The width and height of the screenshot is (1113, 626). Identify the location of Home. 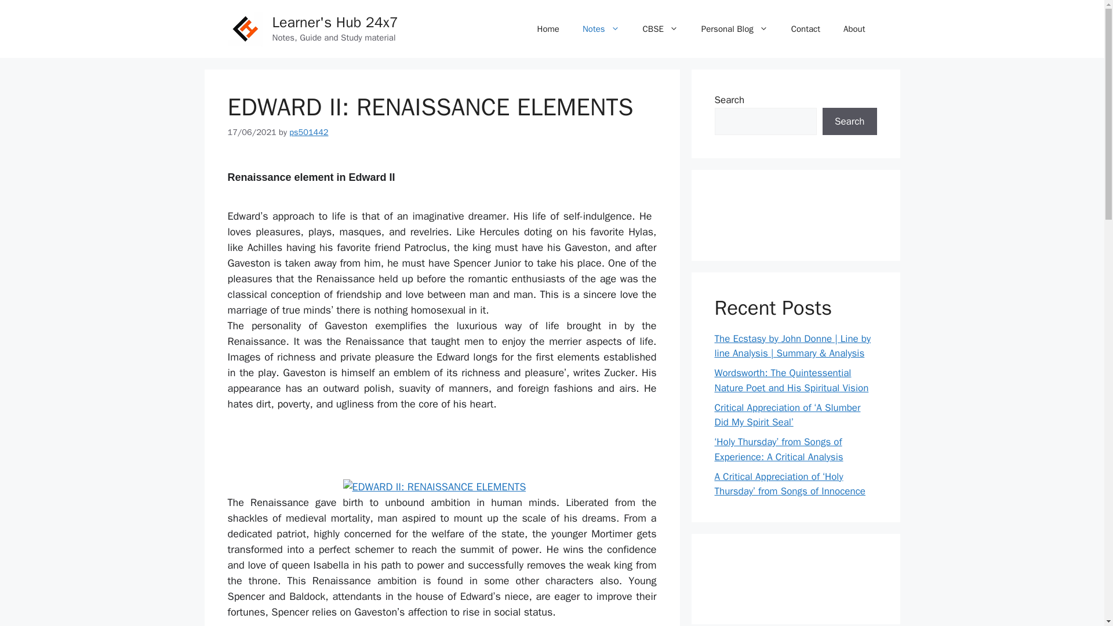
(548, 29).